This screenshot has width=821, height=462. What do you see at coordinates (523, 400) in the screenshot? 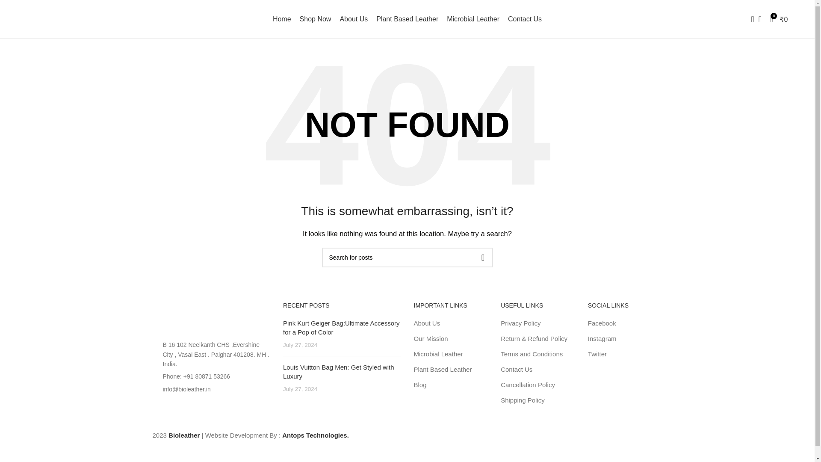
I see `Shipping Policy` at bounding box center [523, 400].